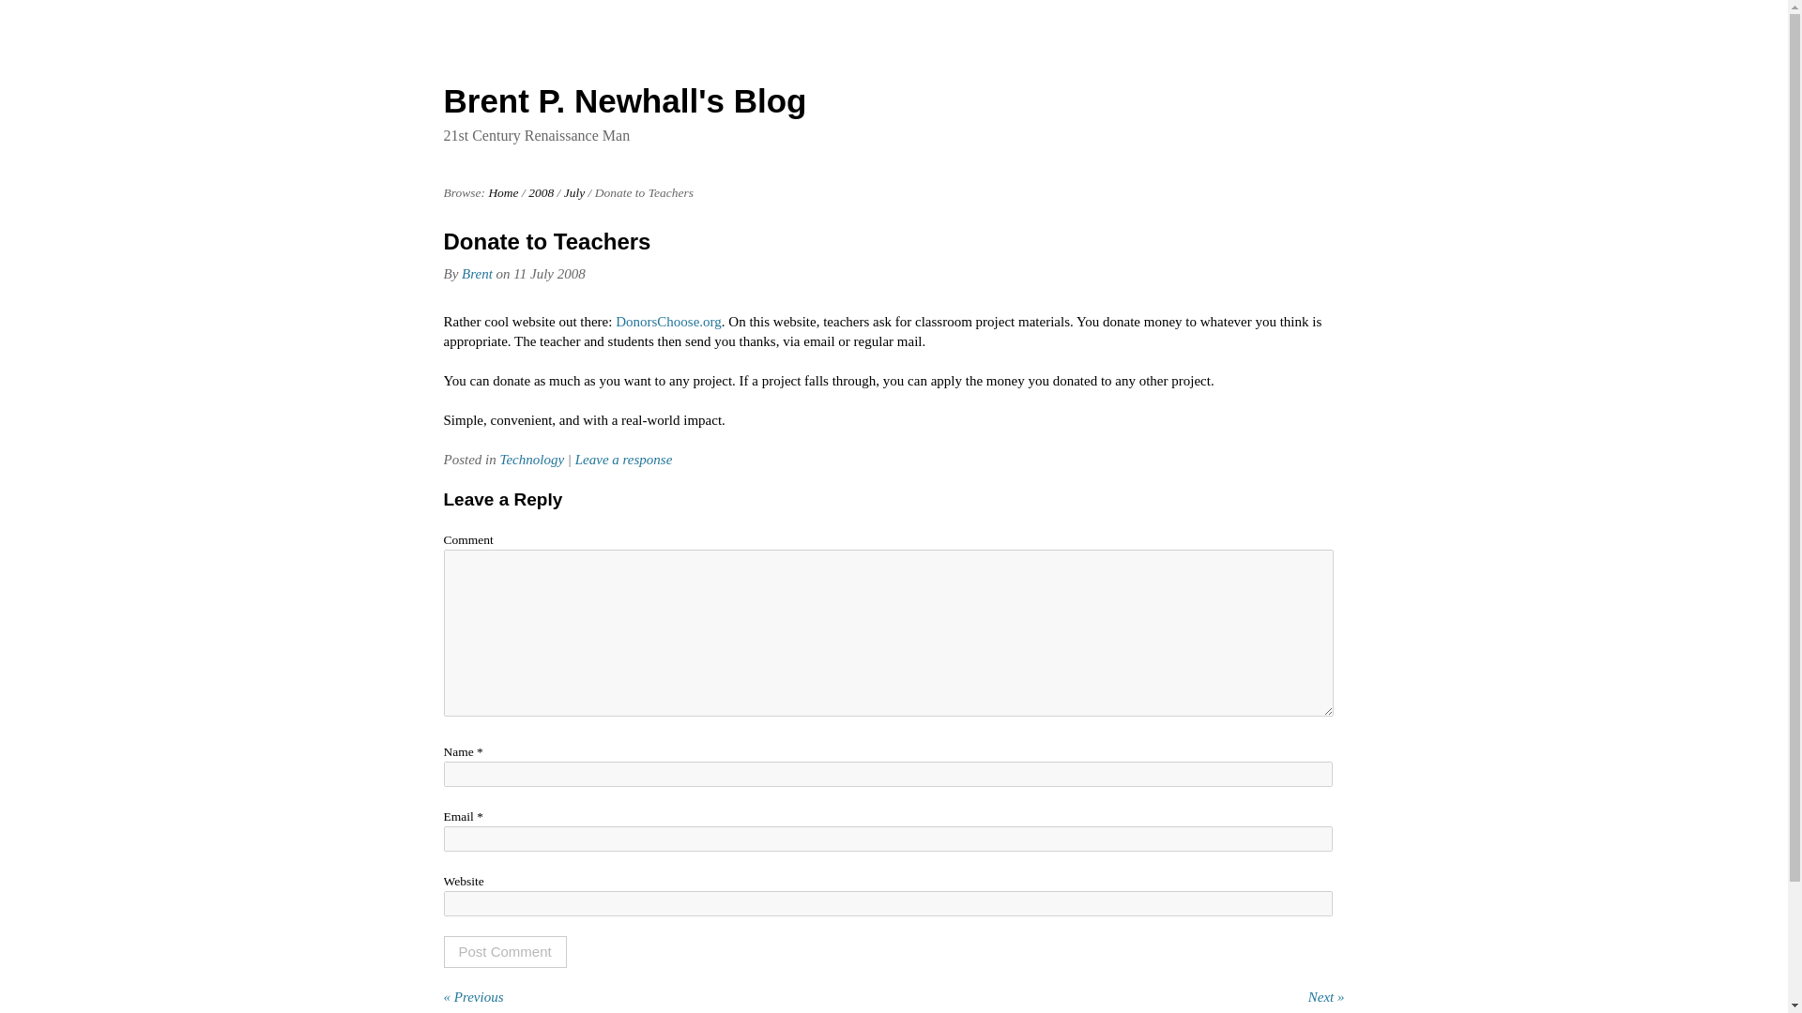  I want to click on Leave a response, so click(623, 459).